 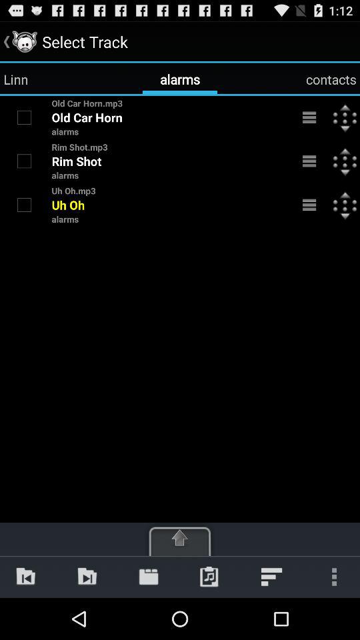 What do you see at coordinates (24, 117) in the screenshot?
I see `select the empty box left to the old car horn` at bounding box center [24, 117].